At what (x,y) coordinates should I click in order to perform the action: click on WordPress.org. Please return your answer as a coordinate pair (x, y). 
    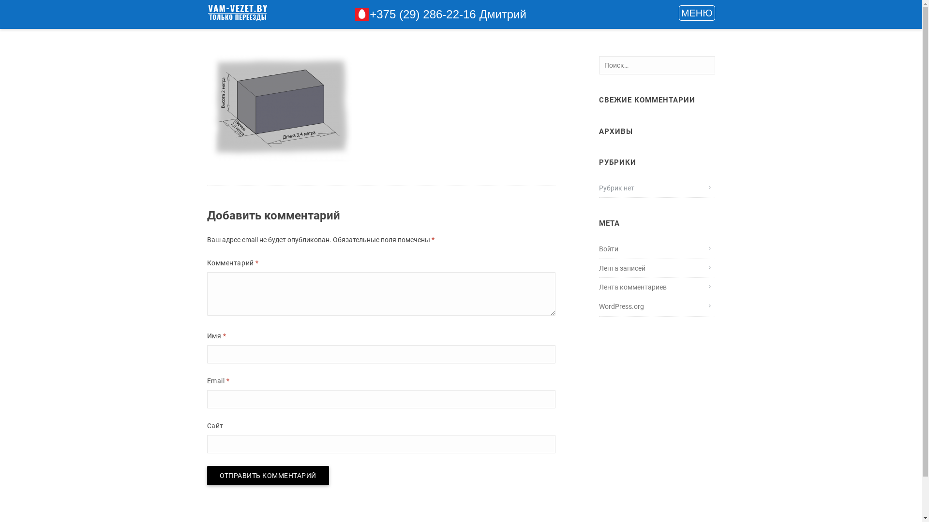
    Looking at the image, I should click on (621, 306).